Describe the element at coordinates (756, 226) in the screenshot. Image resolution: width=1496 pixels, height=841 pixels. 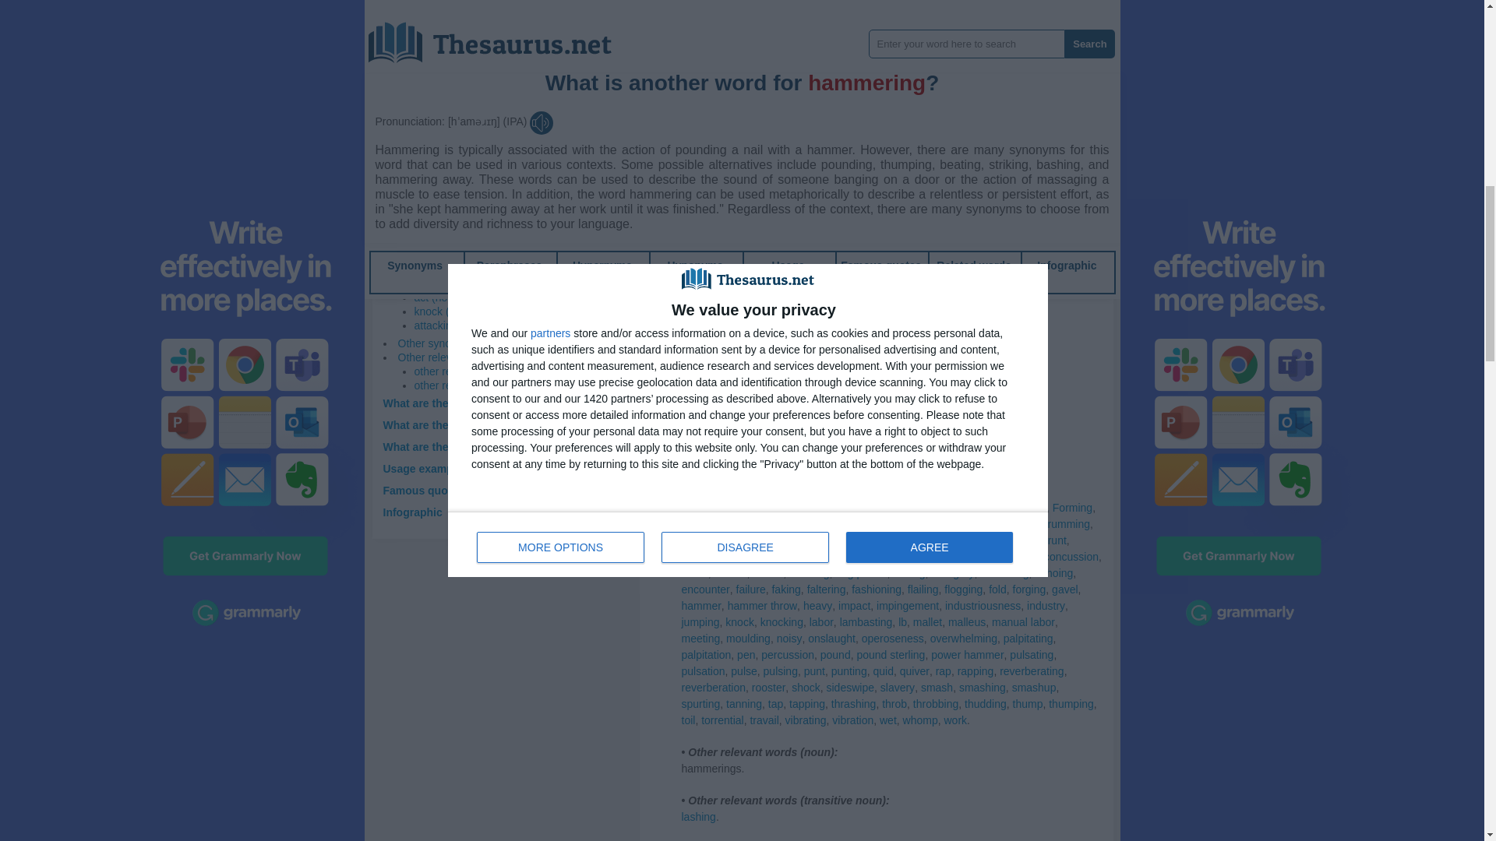
I see `Synonyms for Hammering` at that location.